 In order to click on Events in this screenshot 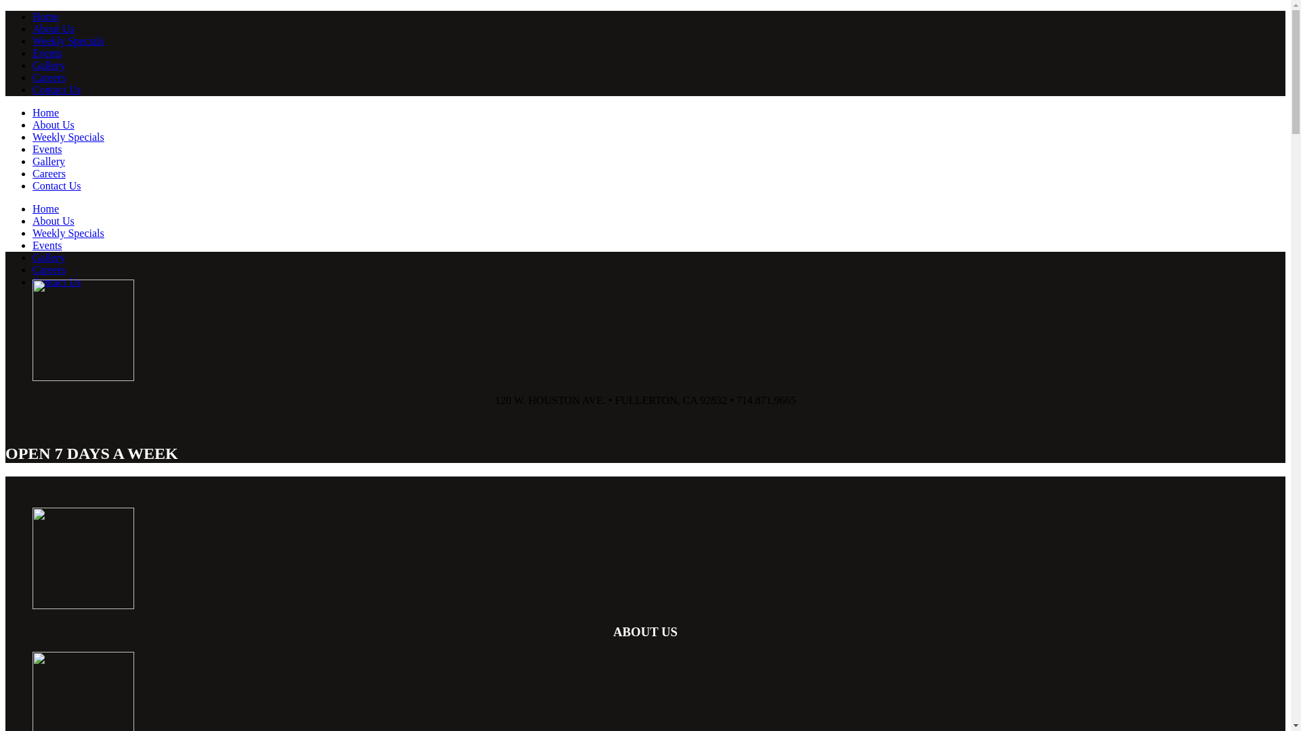, I will do `click(47, 149)`.